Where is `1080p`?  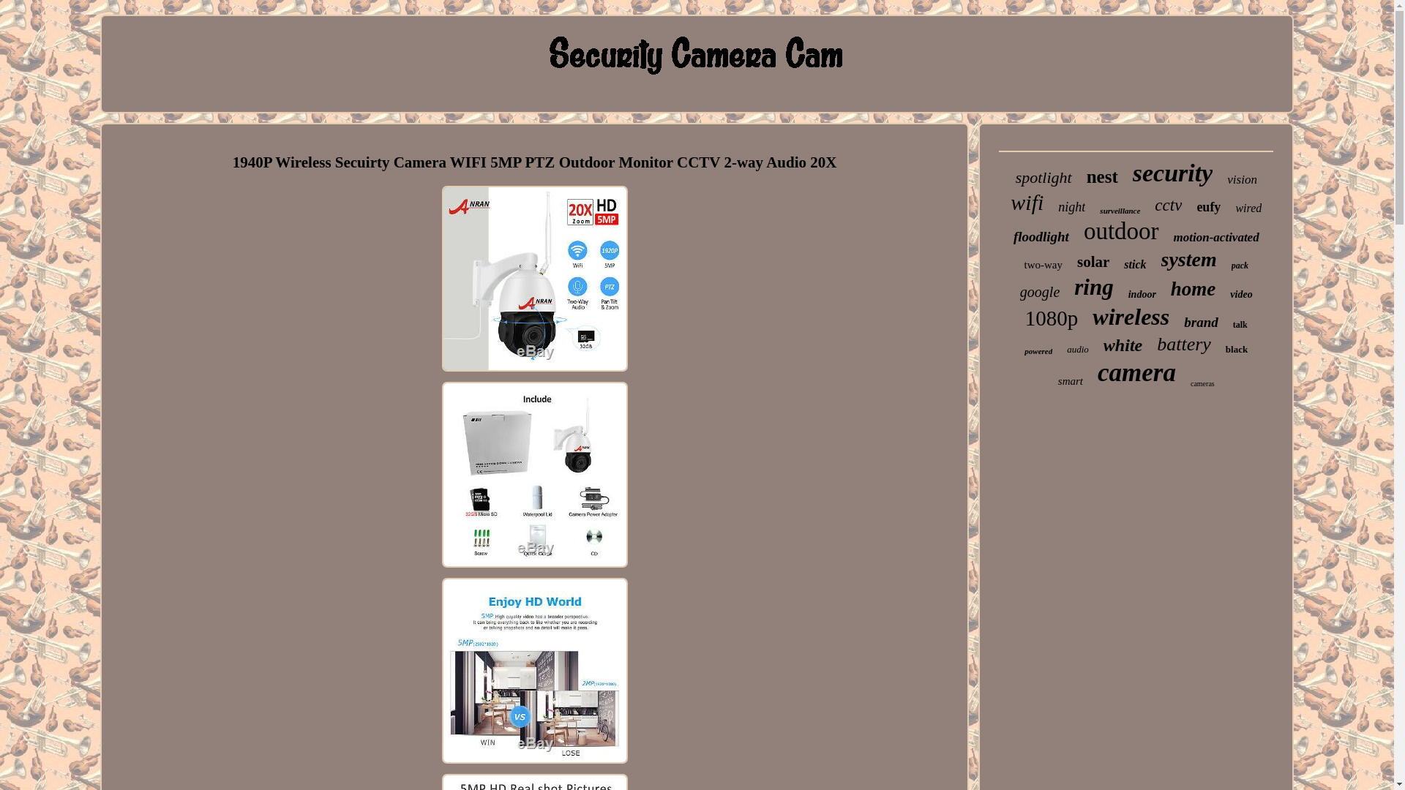 1080p is located at coordinates (1052, 319).